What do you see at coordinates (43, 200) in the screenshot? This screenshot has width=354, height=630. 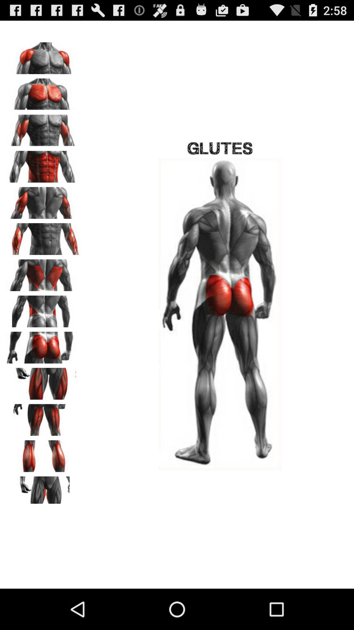 I see `click on this picture` at bounding box center [43, 200].